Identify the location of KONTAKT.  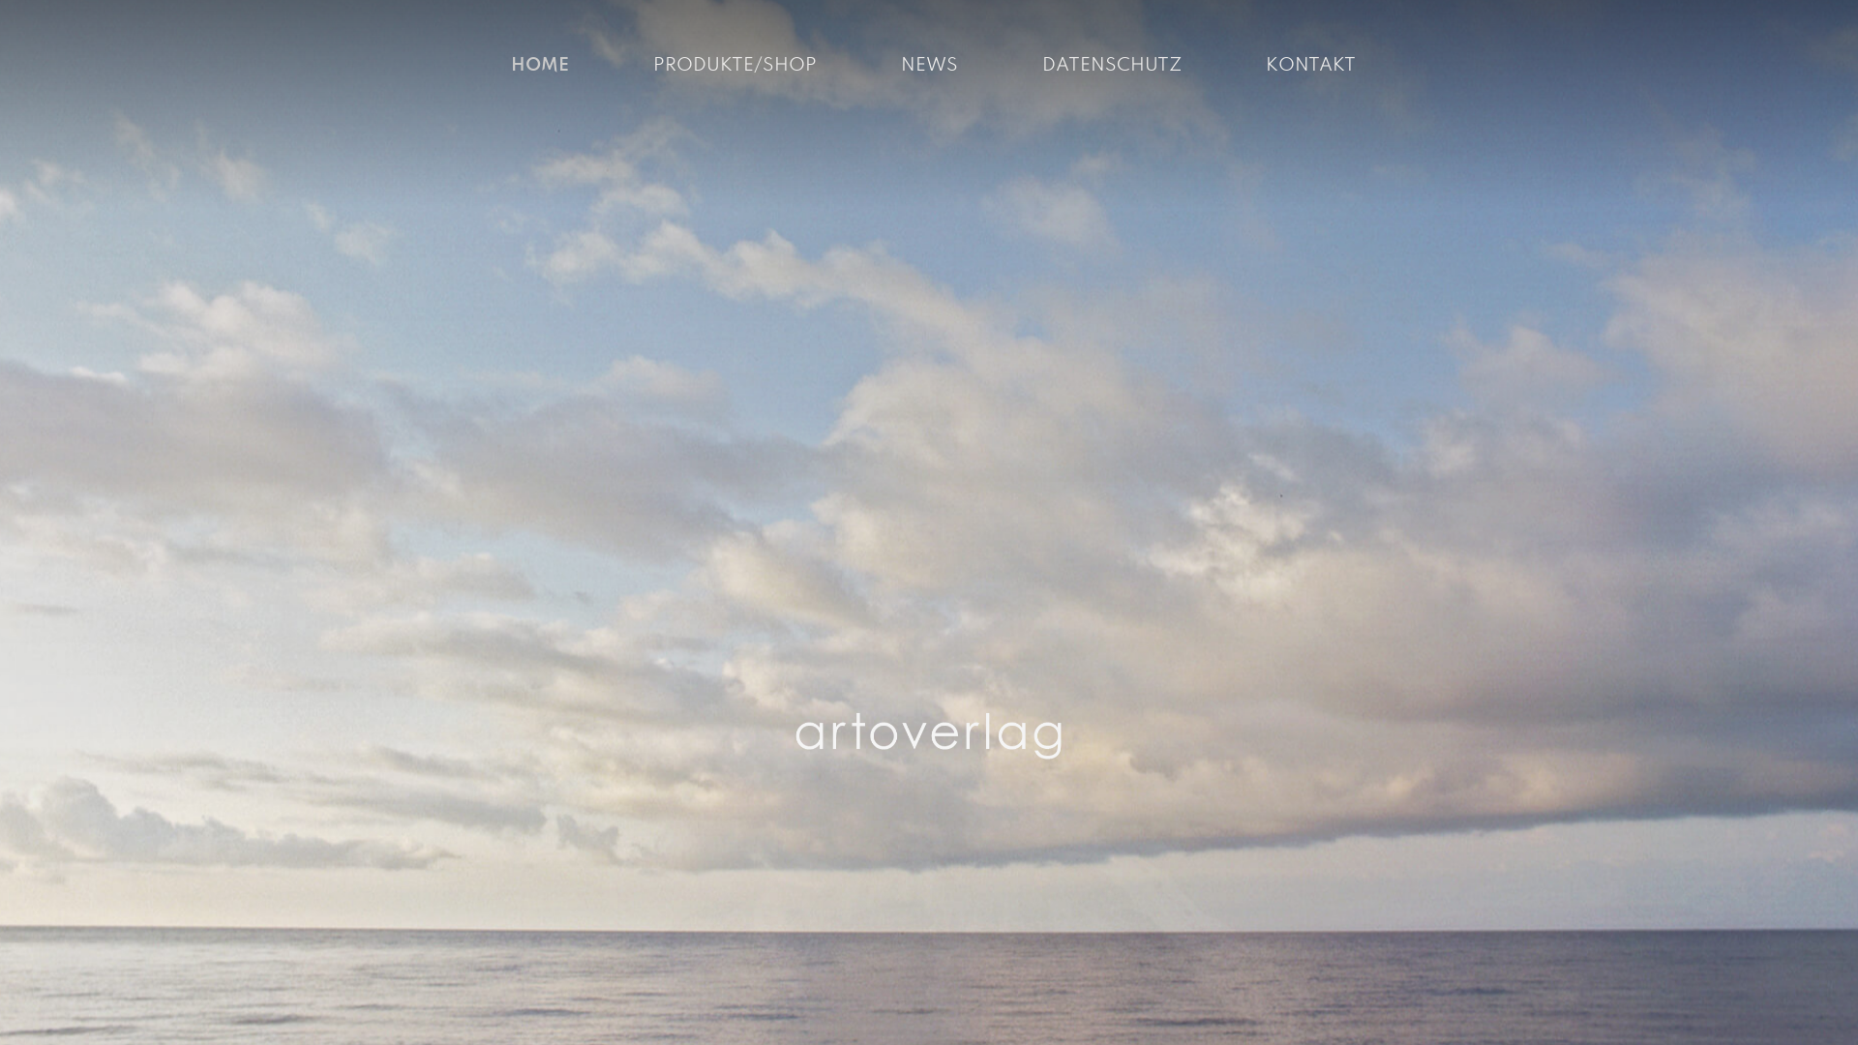
(1310, 66).